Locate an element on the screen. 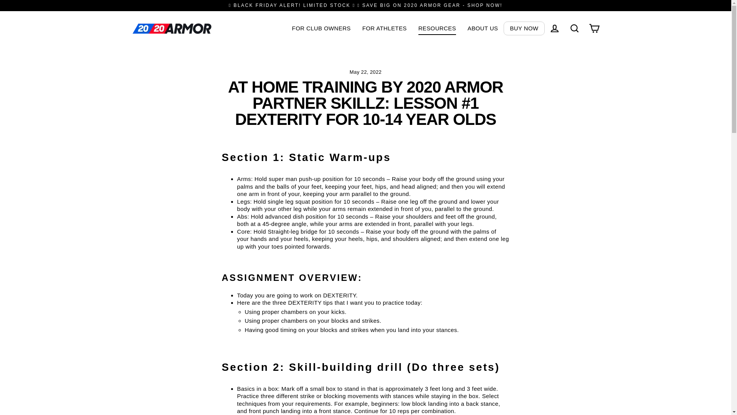  FOR CLUB OWNERS is located at coordinates (322, 28).